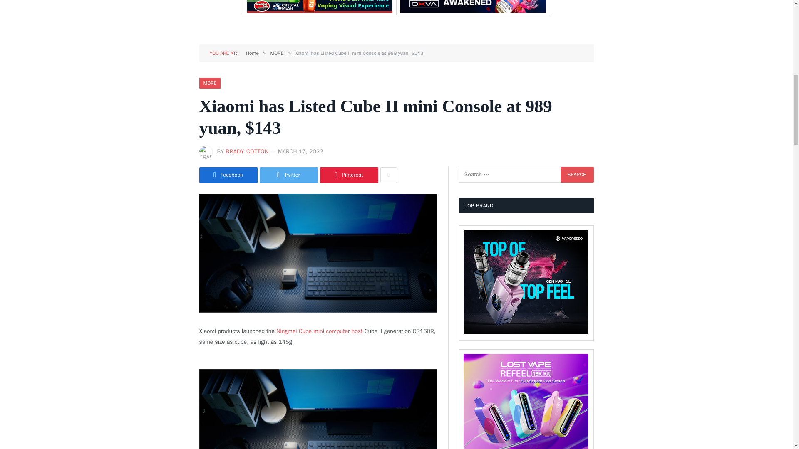 The image size is (799, 449). I want to click on Posts by Brady Cotton, so click(247, 151).